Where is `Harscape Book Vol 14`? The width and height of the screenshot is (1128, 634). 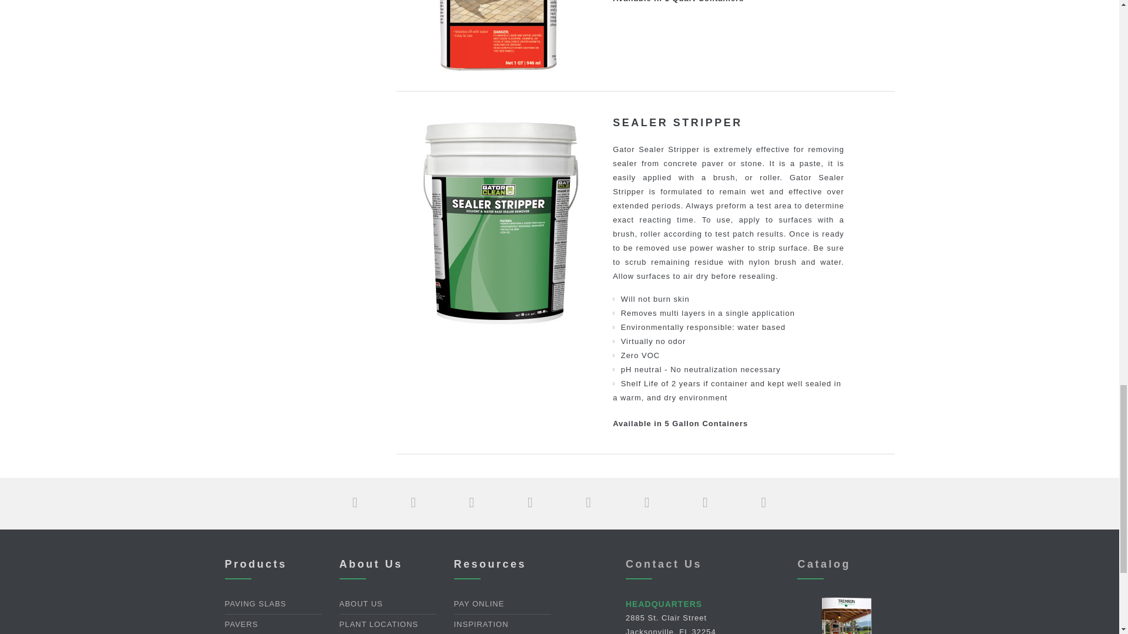
Harscape Book Vol 14 is located at coordinates (846, 632).